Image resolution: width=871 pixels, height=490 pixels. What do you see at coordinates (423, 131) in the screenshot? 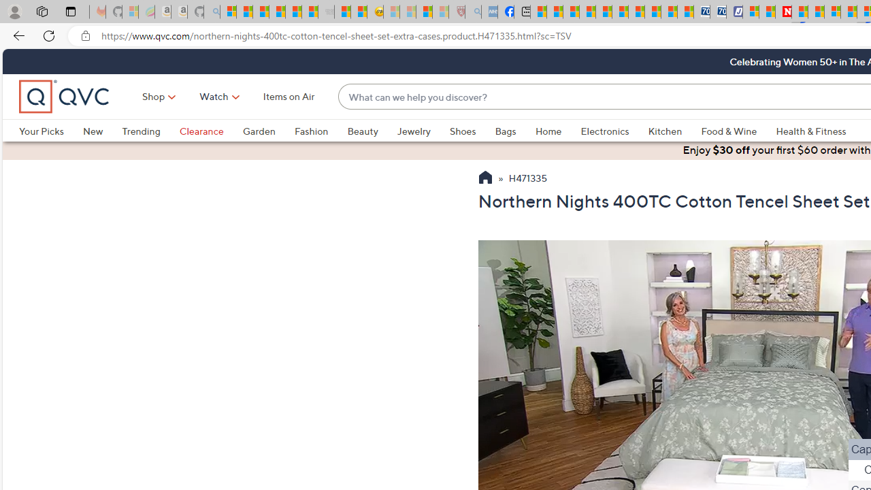
I see `Jewelry` at bounding box center [423, 131].